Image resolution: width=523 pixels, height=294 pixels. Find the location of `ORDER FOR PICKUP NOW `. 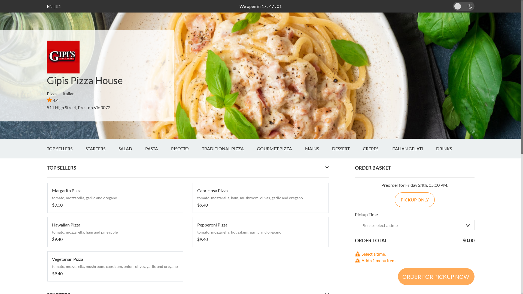

ORDER FOR PICKUP NOW  is located at coordinates (436, 277).